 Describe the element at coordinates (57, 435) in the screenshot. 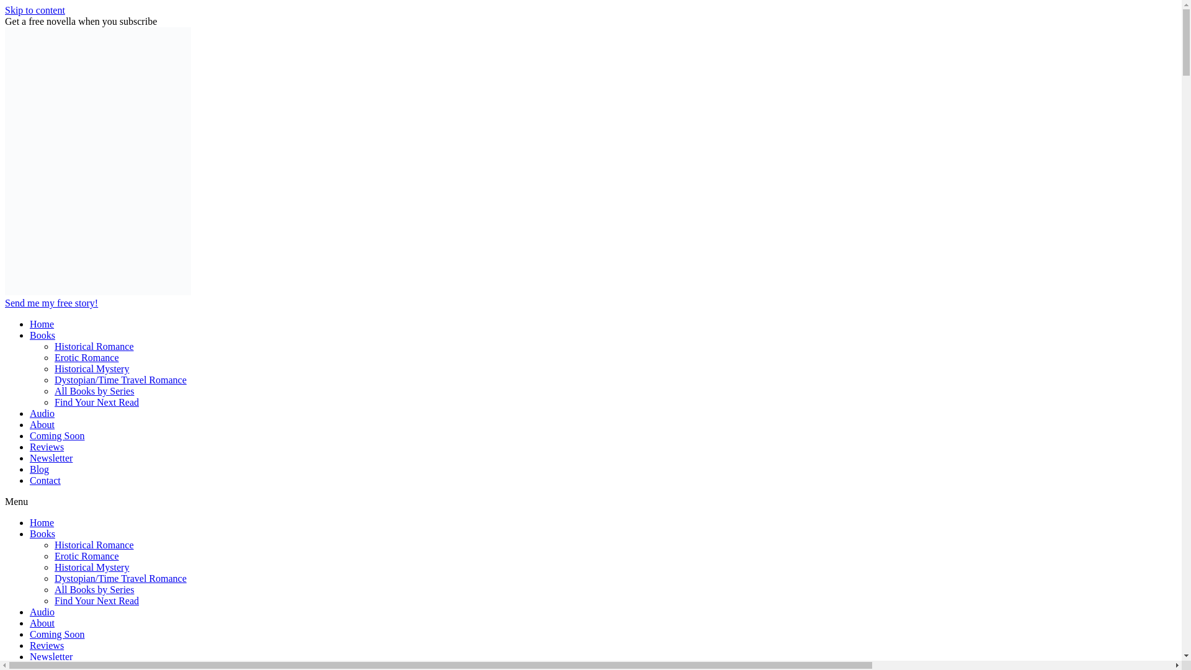

I see `Coming Soon` at that location.